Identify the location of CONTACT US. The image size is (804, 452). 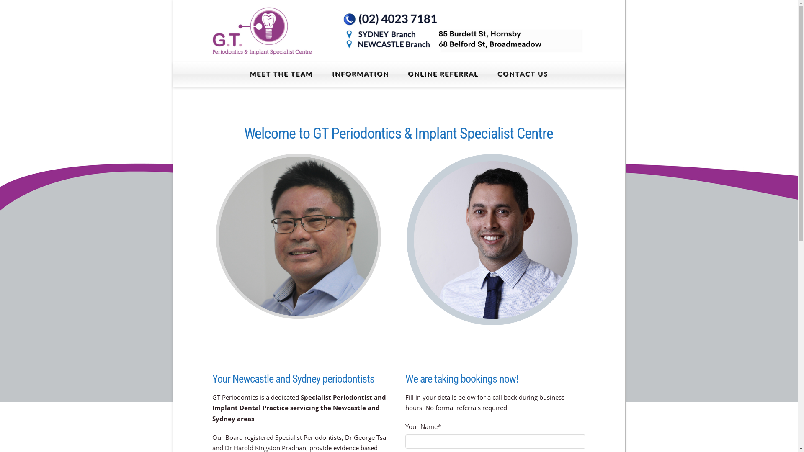
(523, 74).